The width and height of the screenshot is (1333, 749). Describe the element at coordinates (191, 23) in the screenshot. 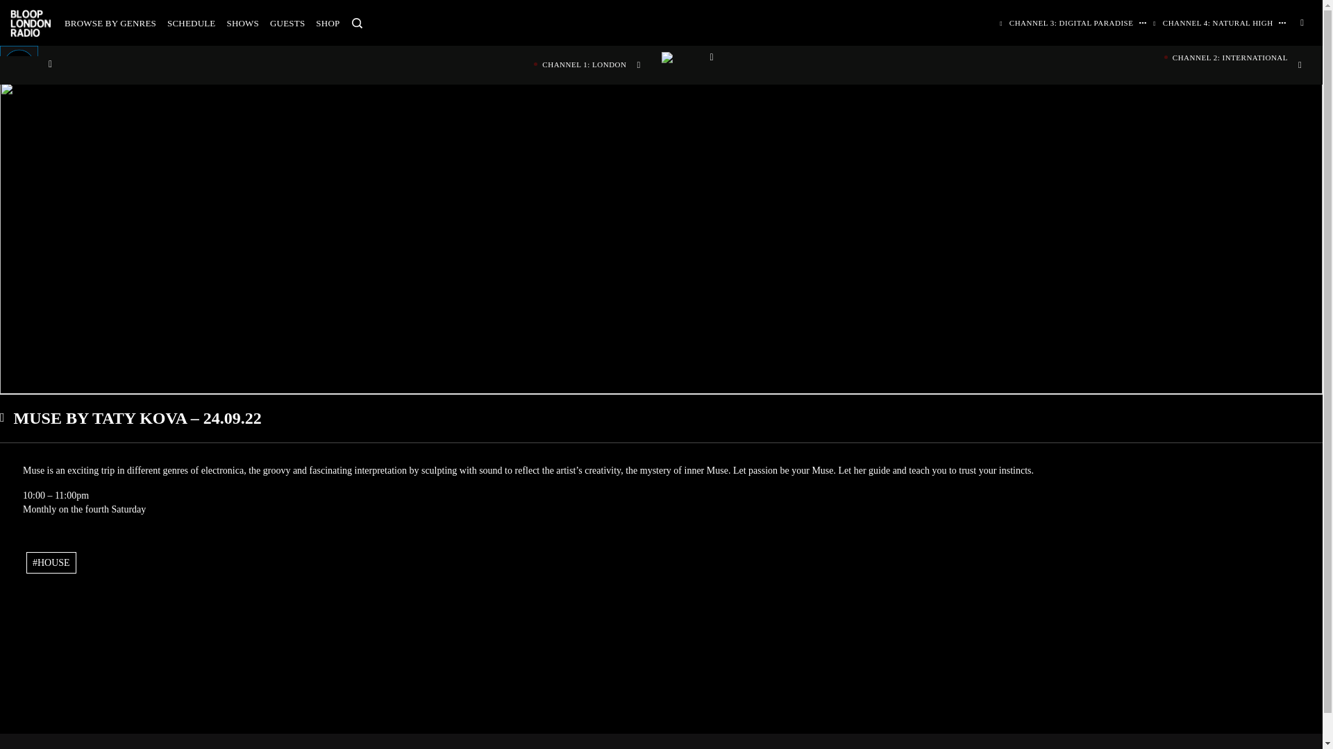

I see `SCHEDULE` at that location.